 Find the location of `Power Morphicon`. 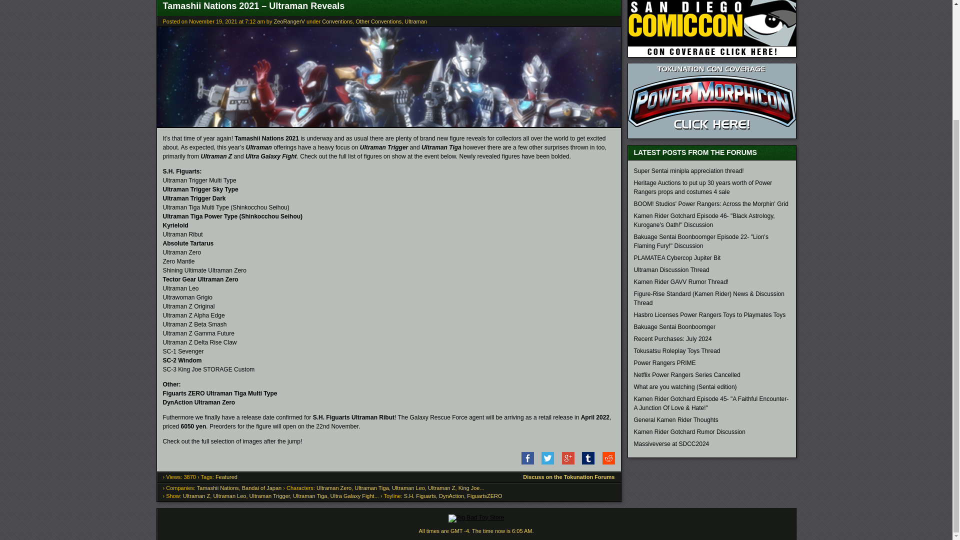

Power Morphicon is located at coordinates (711, 101).